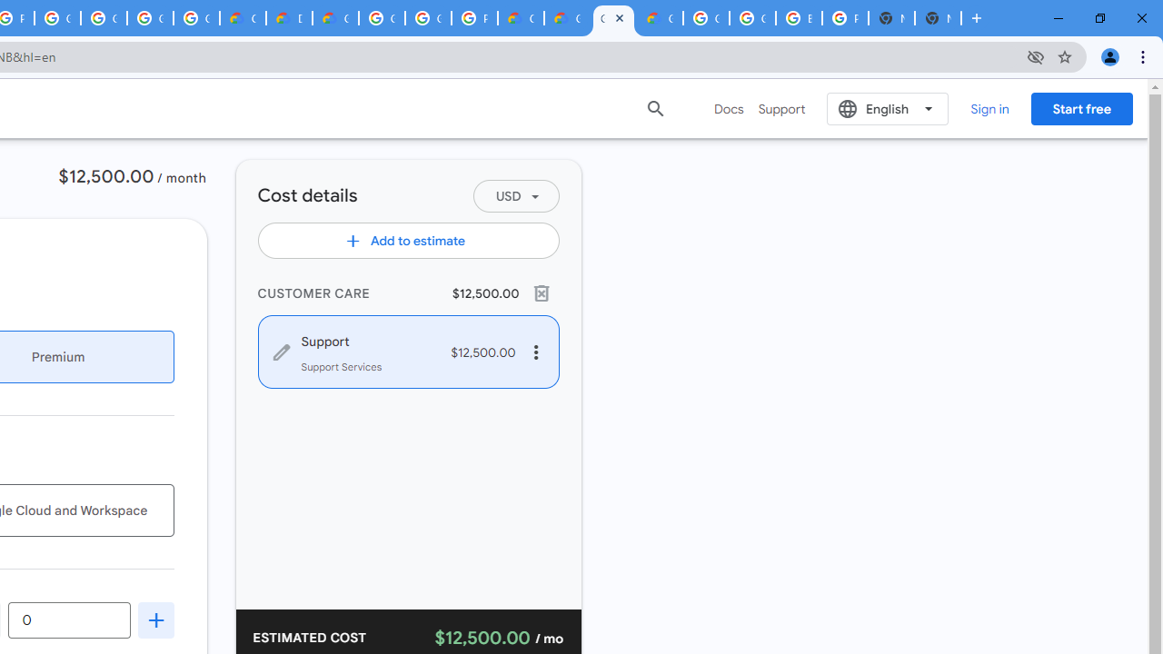 This screenshot has width=1163, height=654. What do you see at coordinates (781, 109) in the screenshot?
I see `Support` at bounding box center [781, 109].